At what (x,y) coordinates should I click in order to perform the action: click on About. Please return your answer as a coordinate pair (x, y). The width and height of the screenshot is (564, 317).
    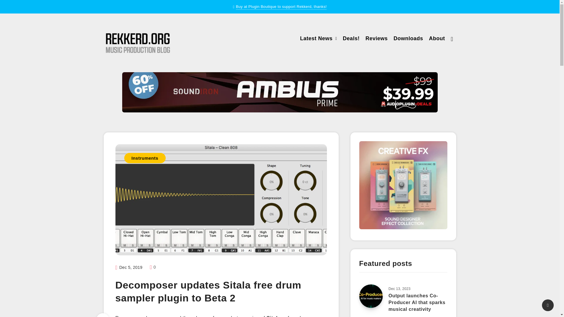
    Looking at the image, I should click on (437, 39).